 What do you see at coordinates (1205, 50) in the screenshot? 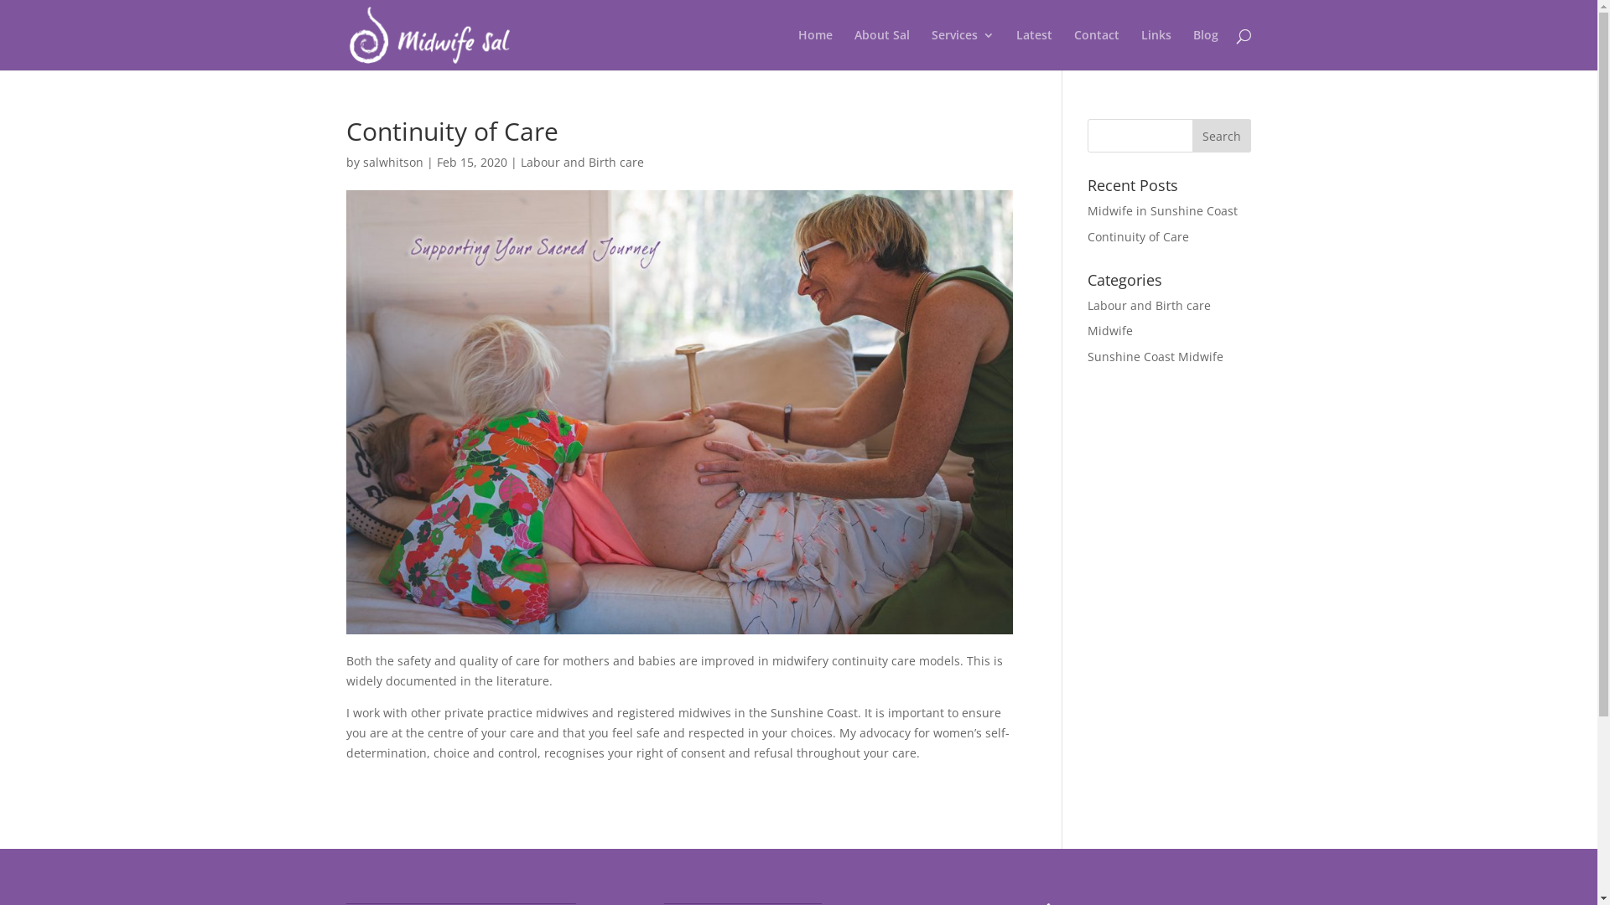
I see `Blog` at bounding box center [1205, 50].